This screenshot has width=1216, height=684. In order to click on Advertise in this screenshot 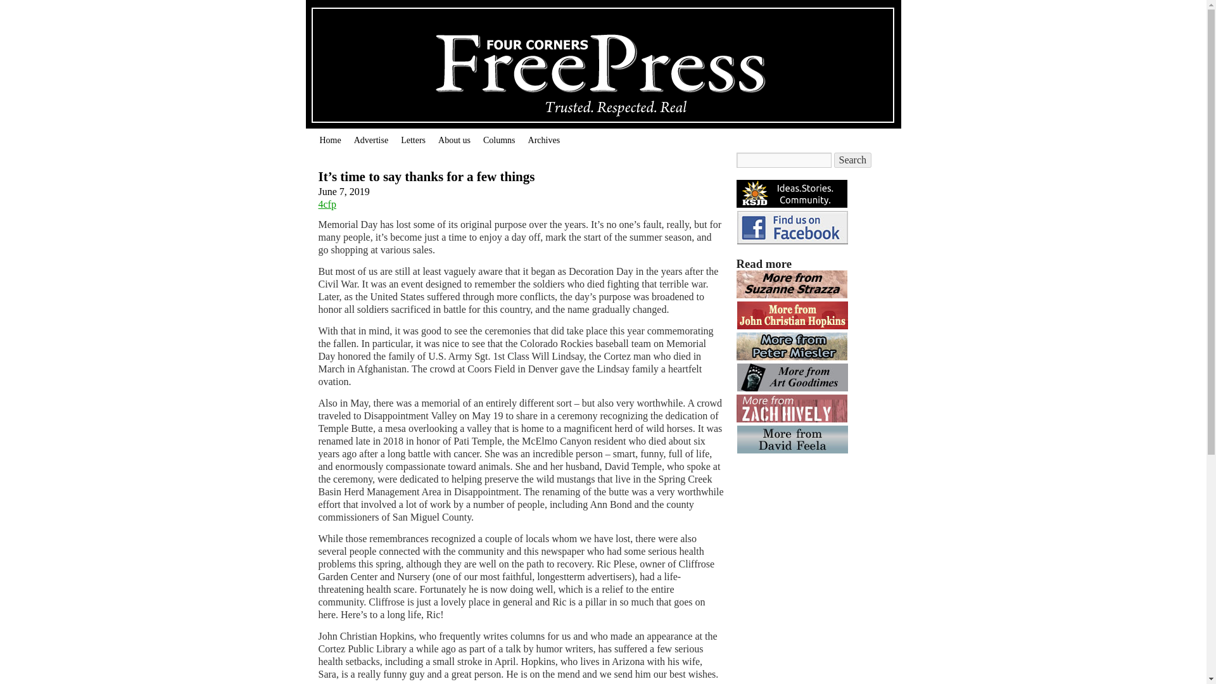, I will do `click(371, 141)`.